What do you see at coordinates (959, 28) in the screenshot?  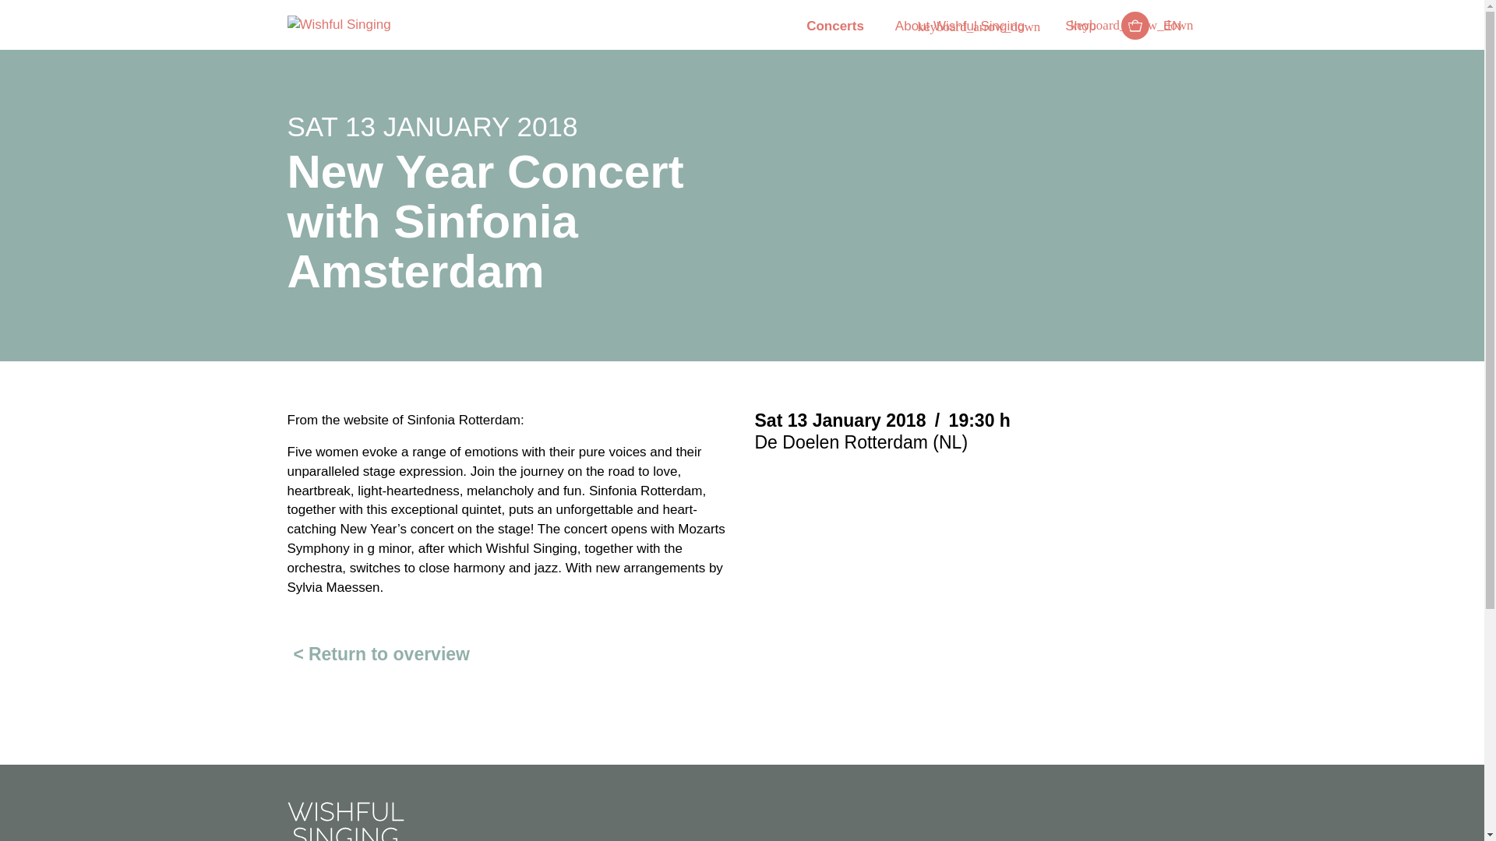 I see `About Wishful Singing` at bounding box center [959, 28].